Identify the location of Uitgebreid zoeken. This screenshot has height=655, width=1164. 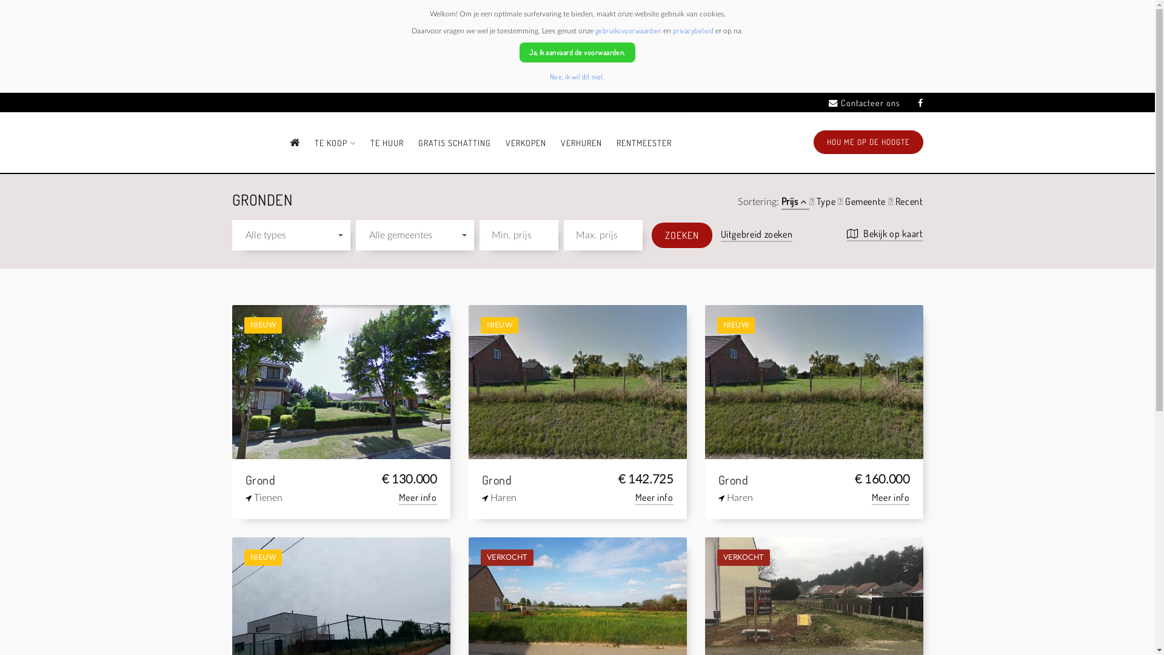
(757, 235).